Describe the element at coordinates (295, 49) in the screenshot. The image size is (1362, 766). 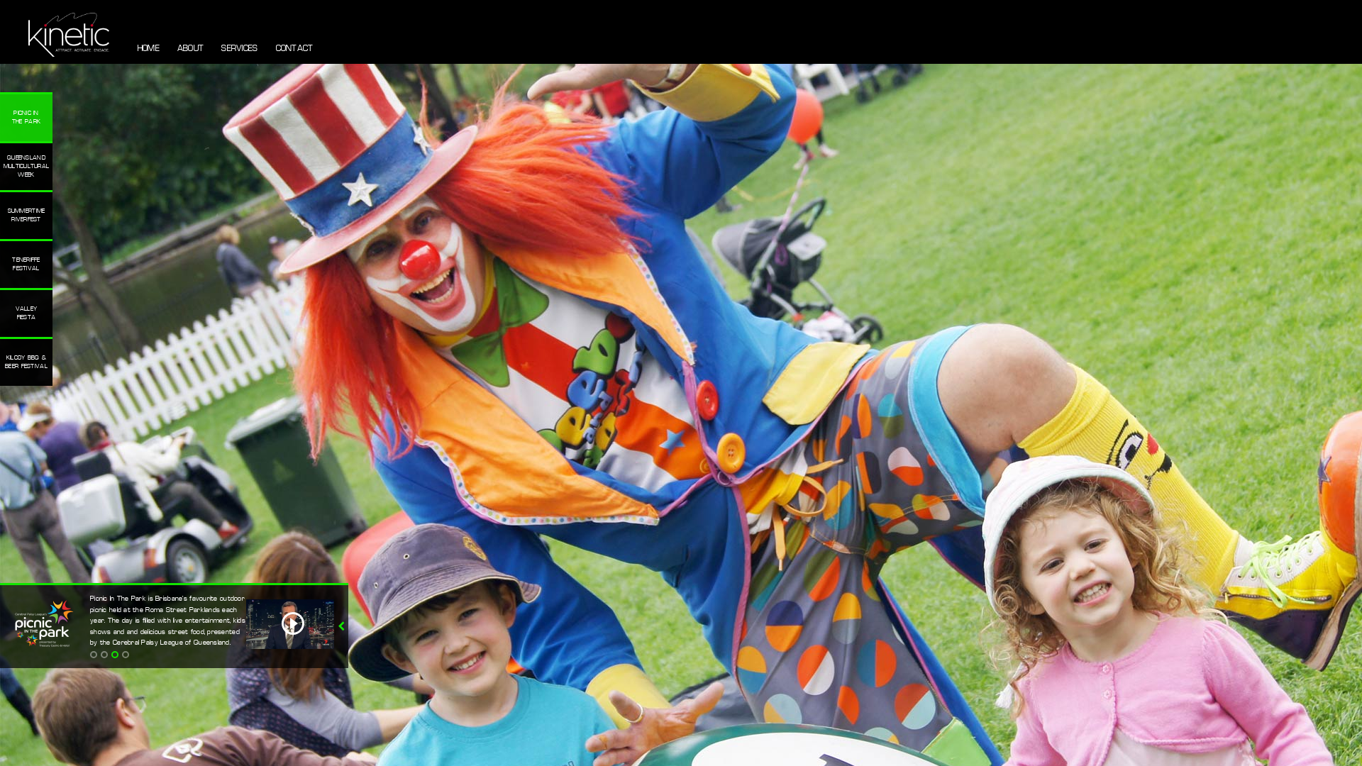
I see `CONTACT` at that location.